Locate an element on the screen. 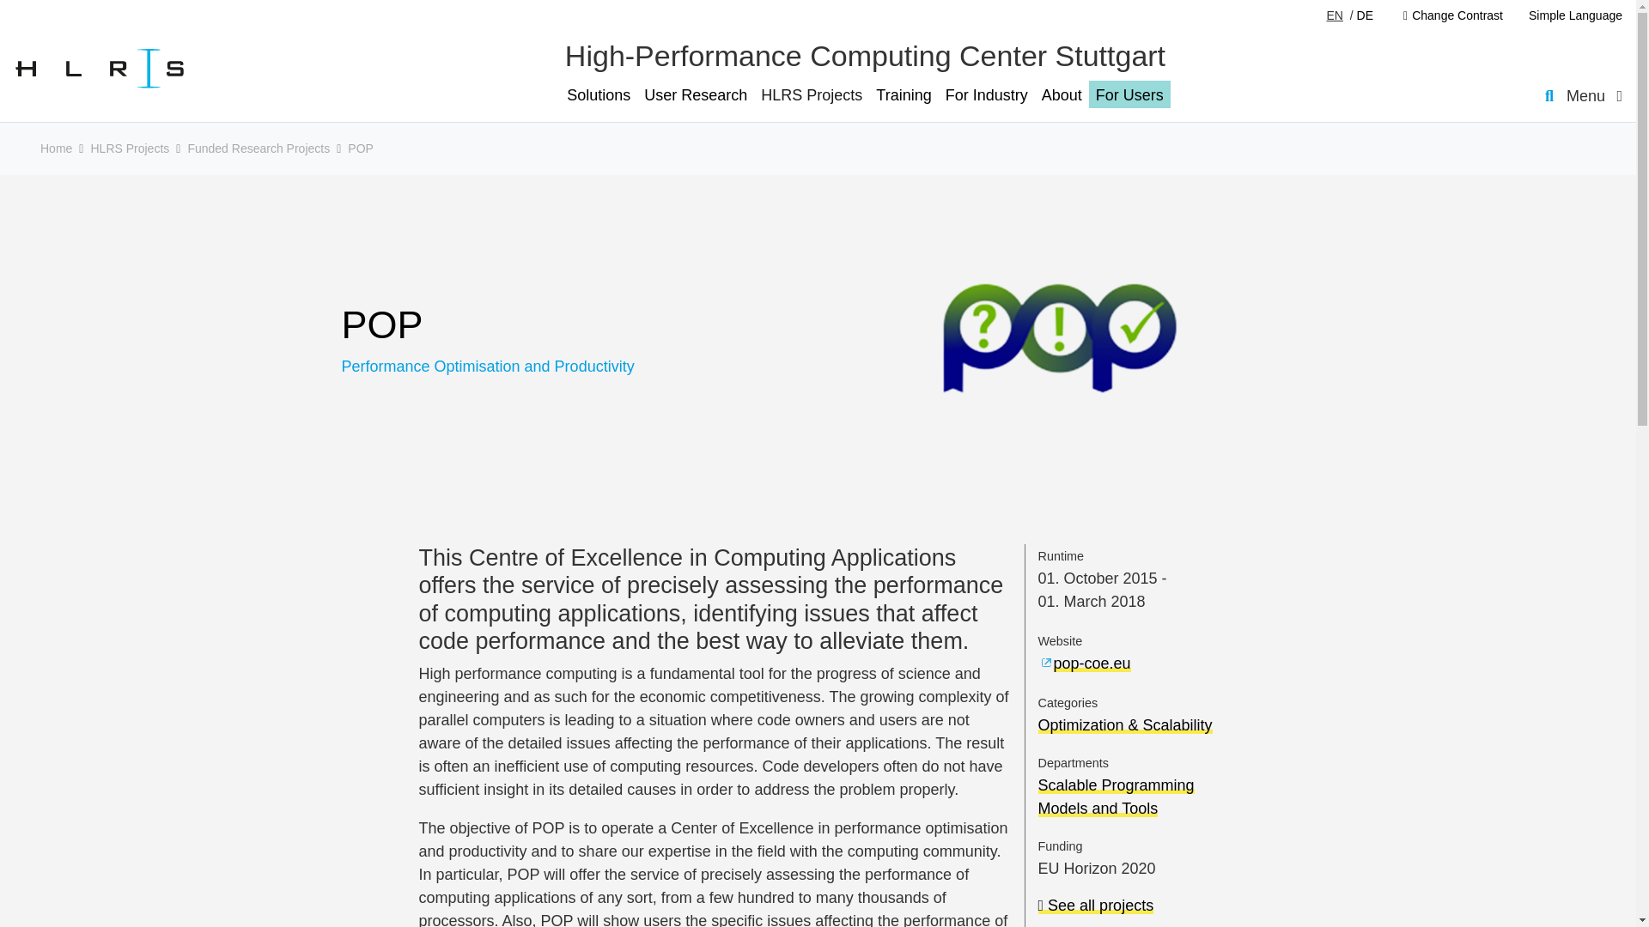 The width and height of the screenshot is (1649, 927). Change Contrast is located at coordinates (1452, 15).